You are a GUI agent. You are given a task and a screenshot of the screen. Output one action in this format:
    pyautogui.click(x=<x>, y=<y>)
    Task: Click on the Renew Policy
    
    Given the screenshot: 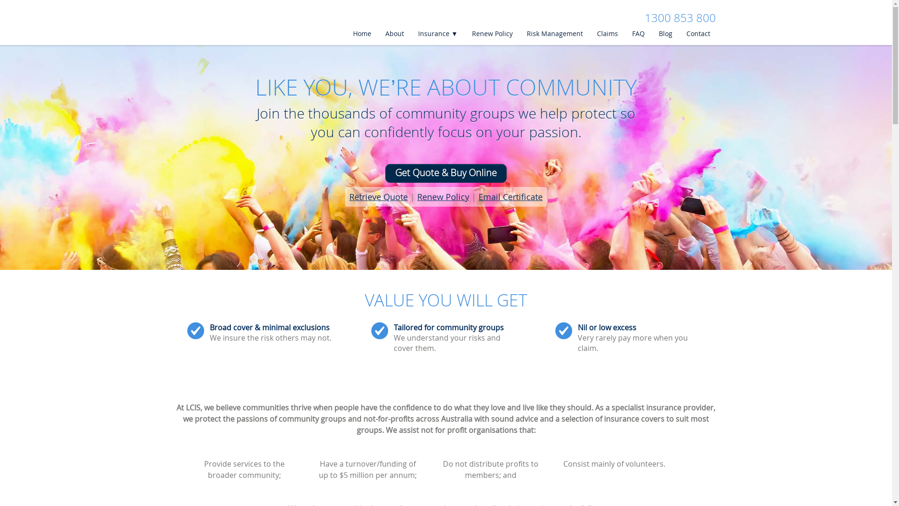 What is the action you would take?
    pyautogui.click(x=443, y=197)
    